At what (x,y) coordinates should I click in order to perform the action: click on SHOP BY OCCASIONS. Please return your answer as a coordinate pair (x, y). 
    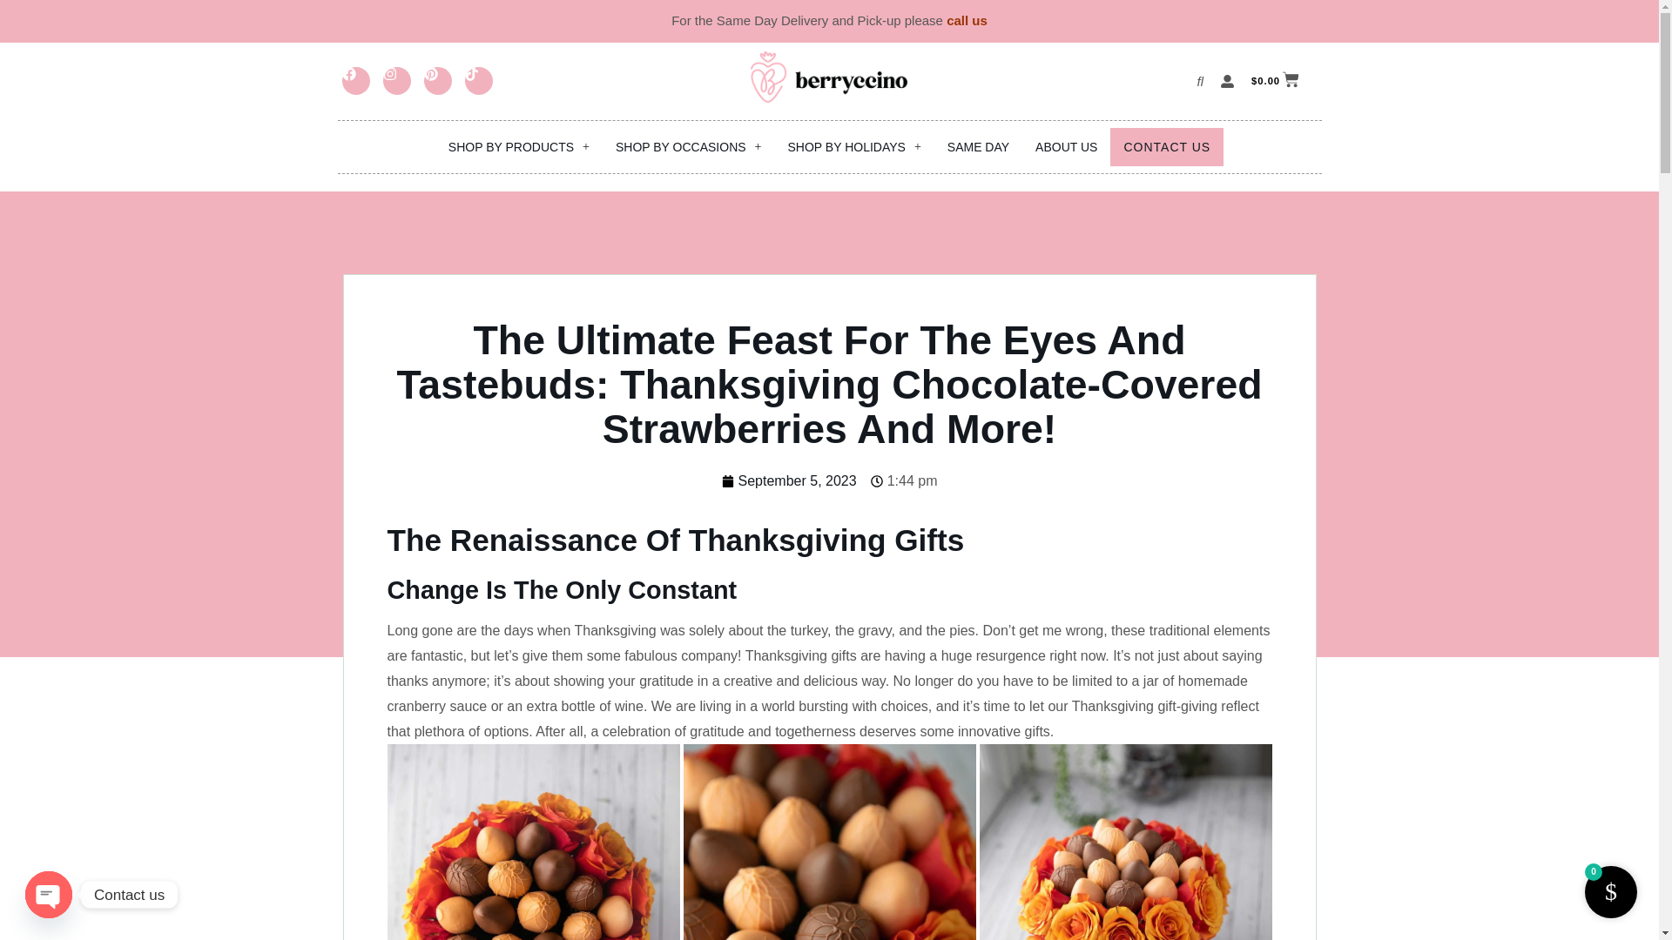
    Looking at the image, I should click on (688, 146).